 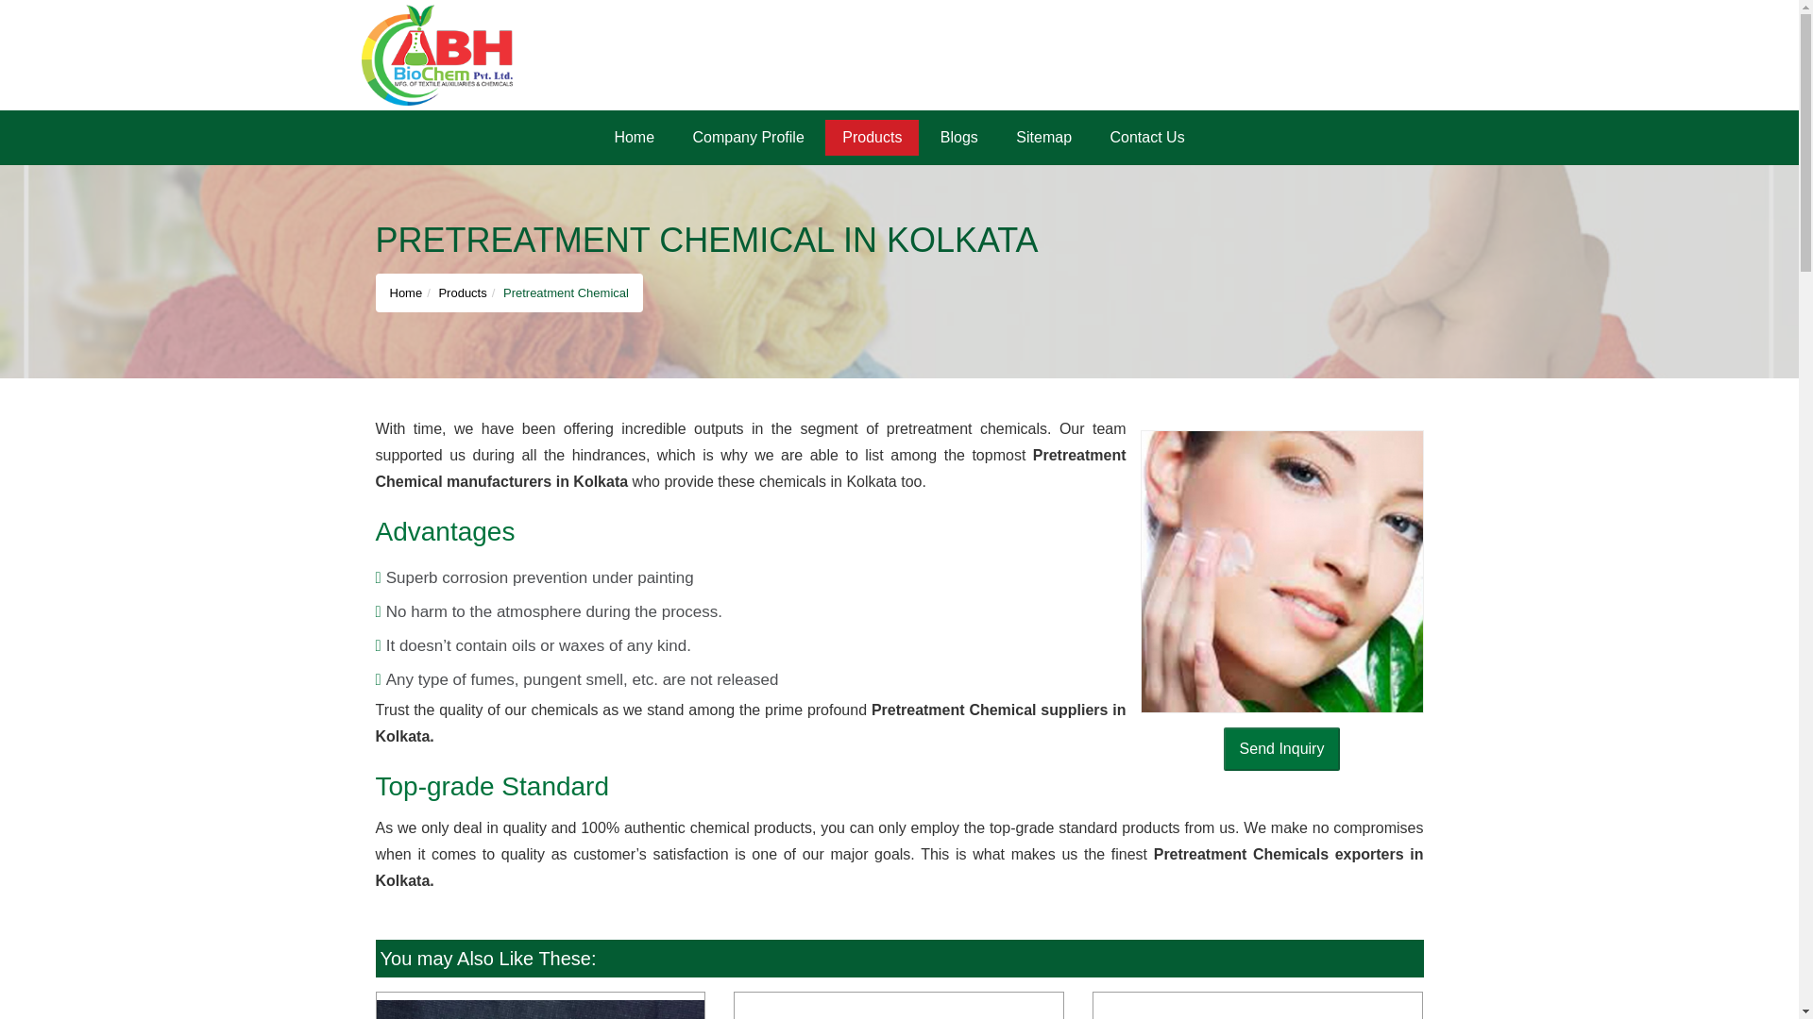 What do you see at coordinates (1146, 138) in the screenshot?
I see `Contact Us` at bounding box center [1146, 138].